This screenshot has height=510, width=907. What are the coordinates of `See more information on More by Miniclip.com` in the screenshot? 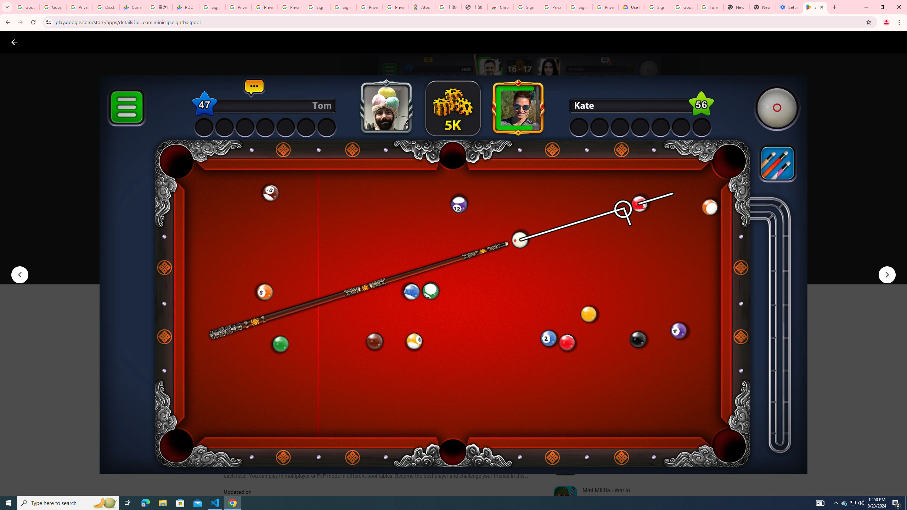 It's located at (641, 336).